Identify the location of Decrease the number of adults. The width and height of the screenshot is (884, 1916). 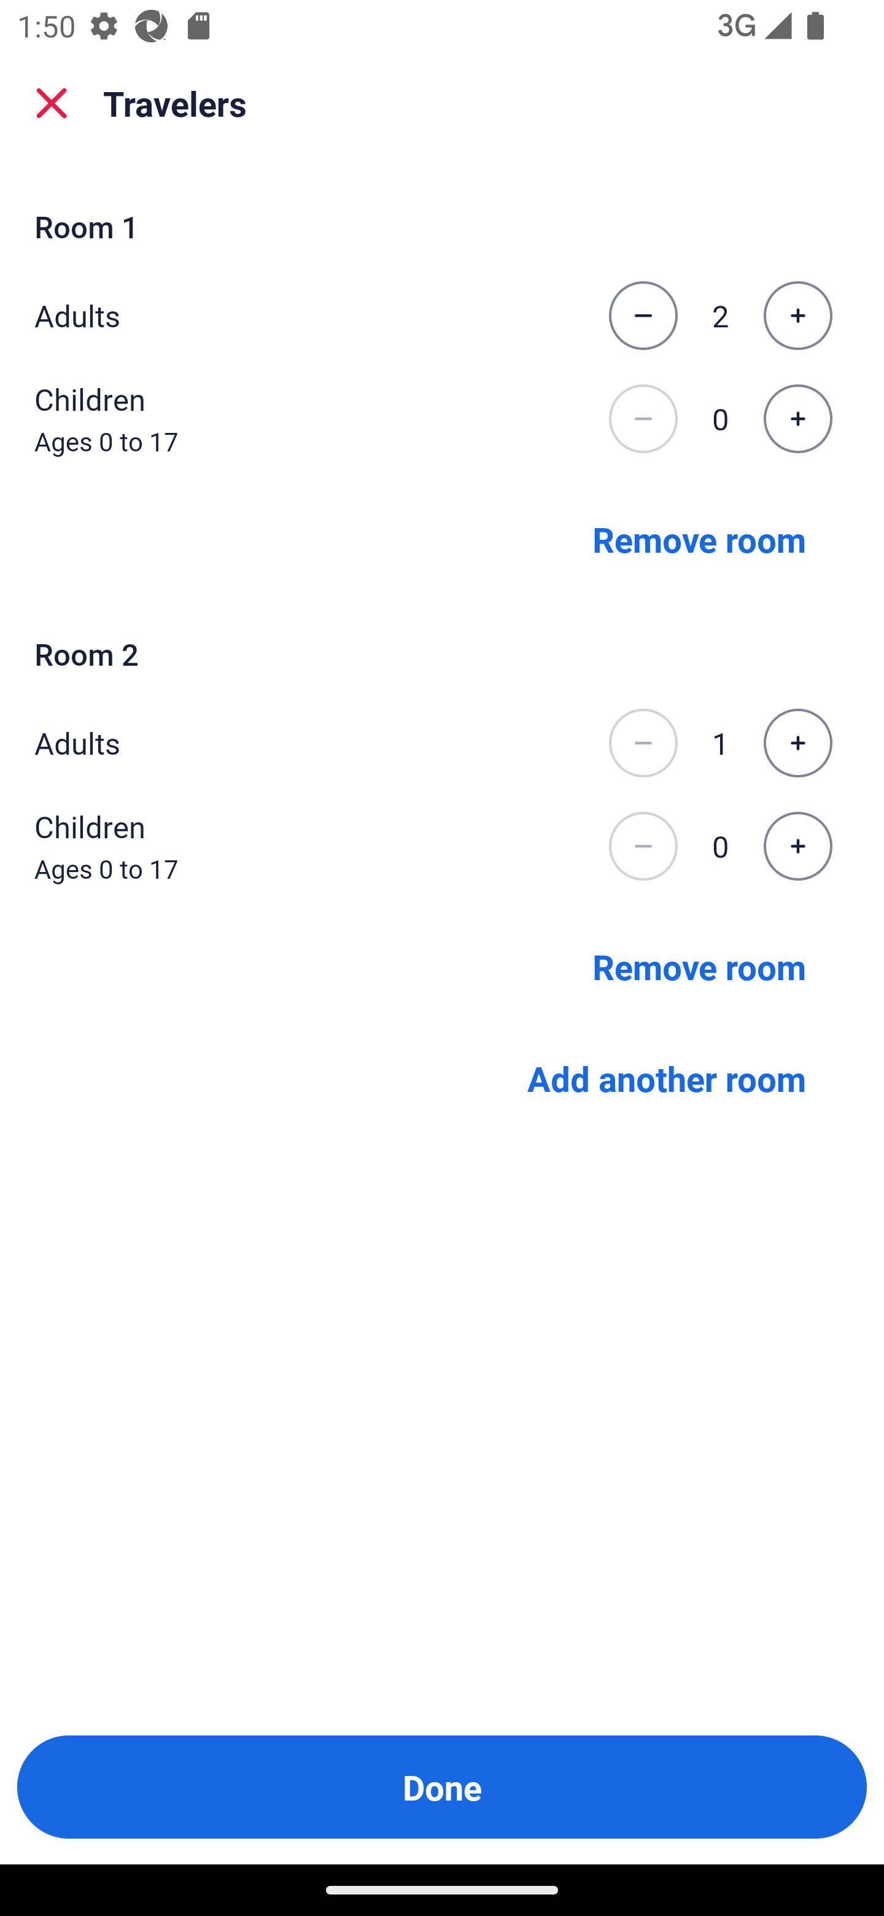
(643, 743).